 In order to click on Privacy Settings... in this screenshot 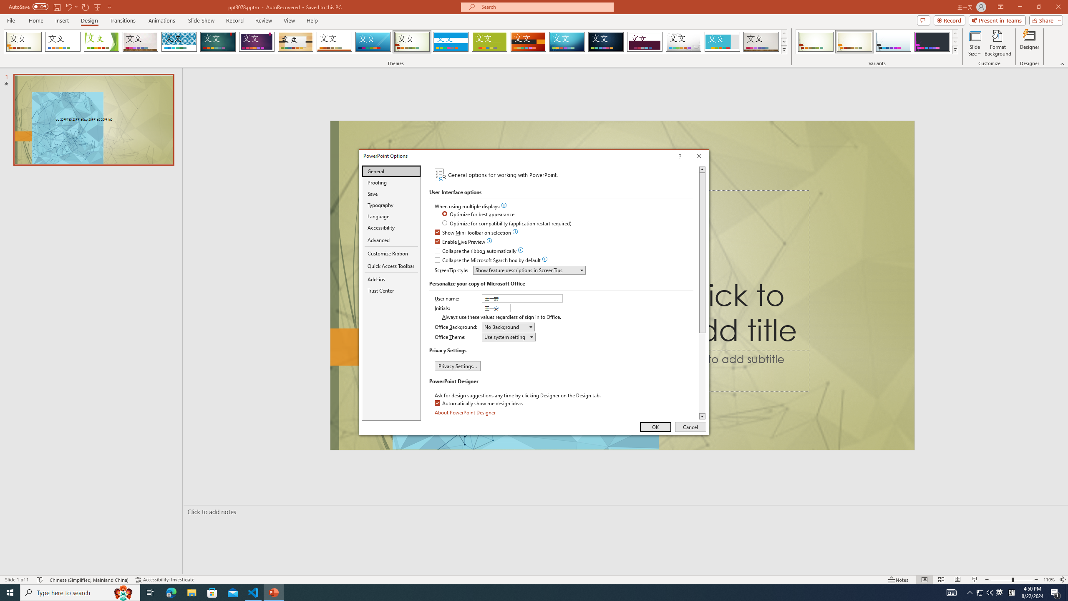, I will do `click(1049, 580)`.